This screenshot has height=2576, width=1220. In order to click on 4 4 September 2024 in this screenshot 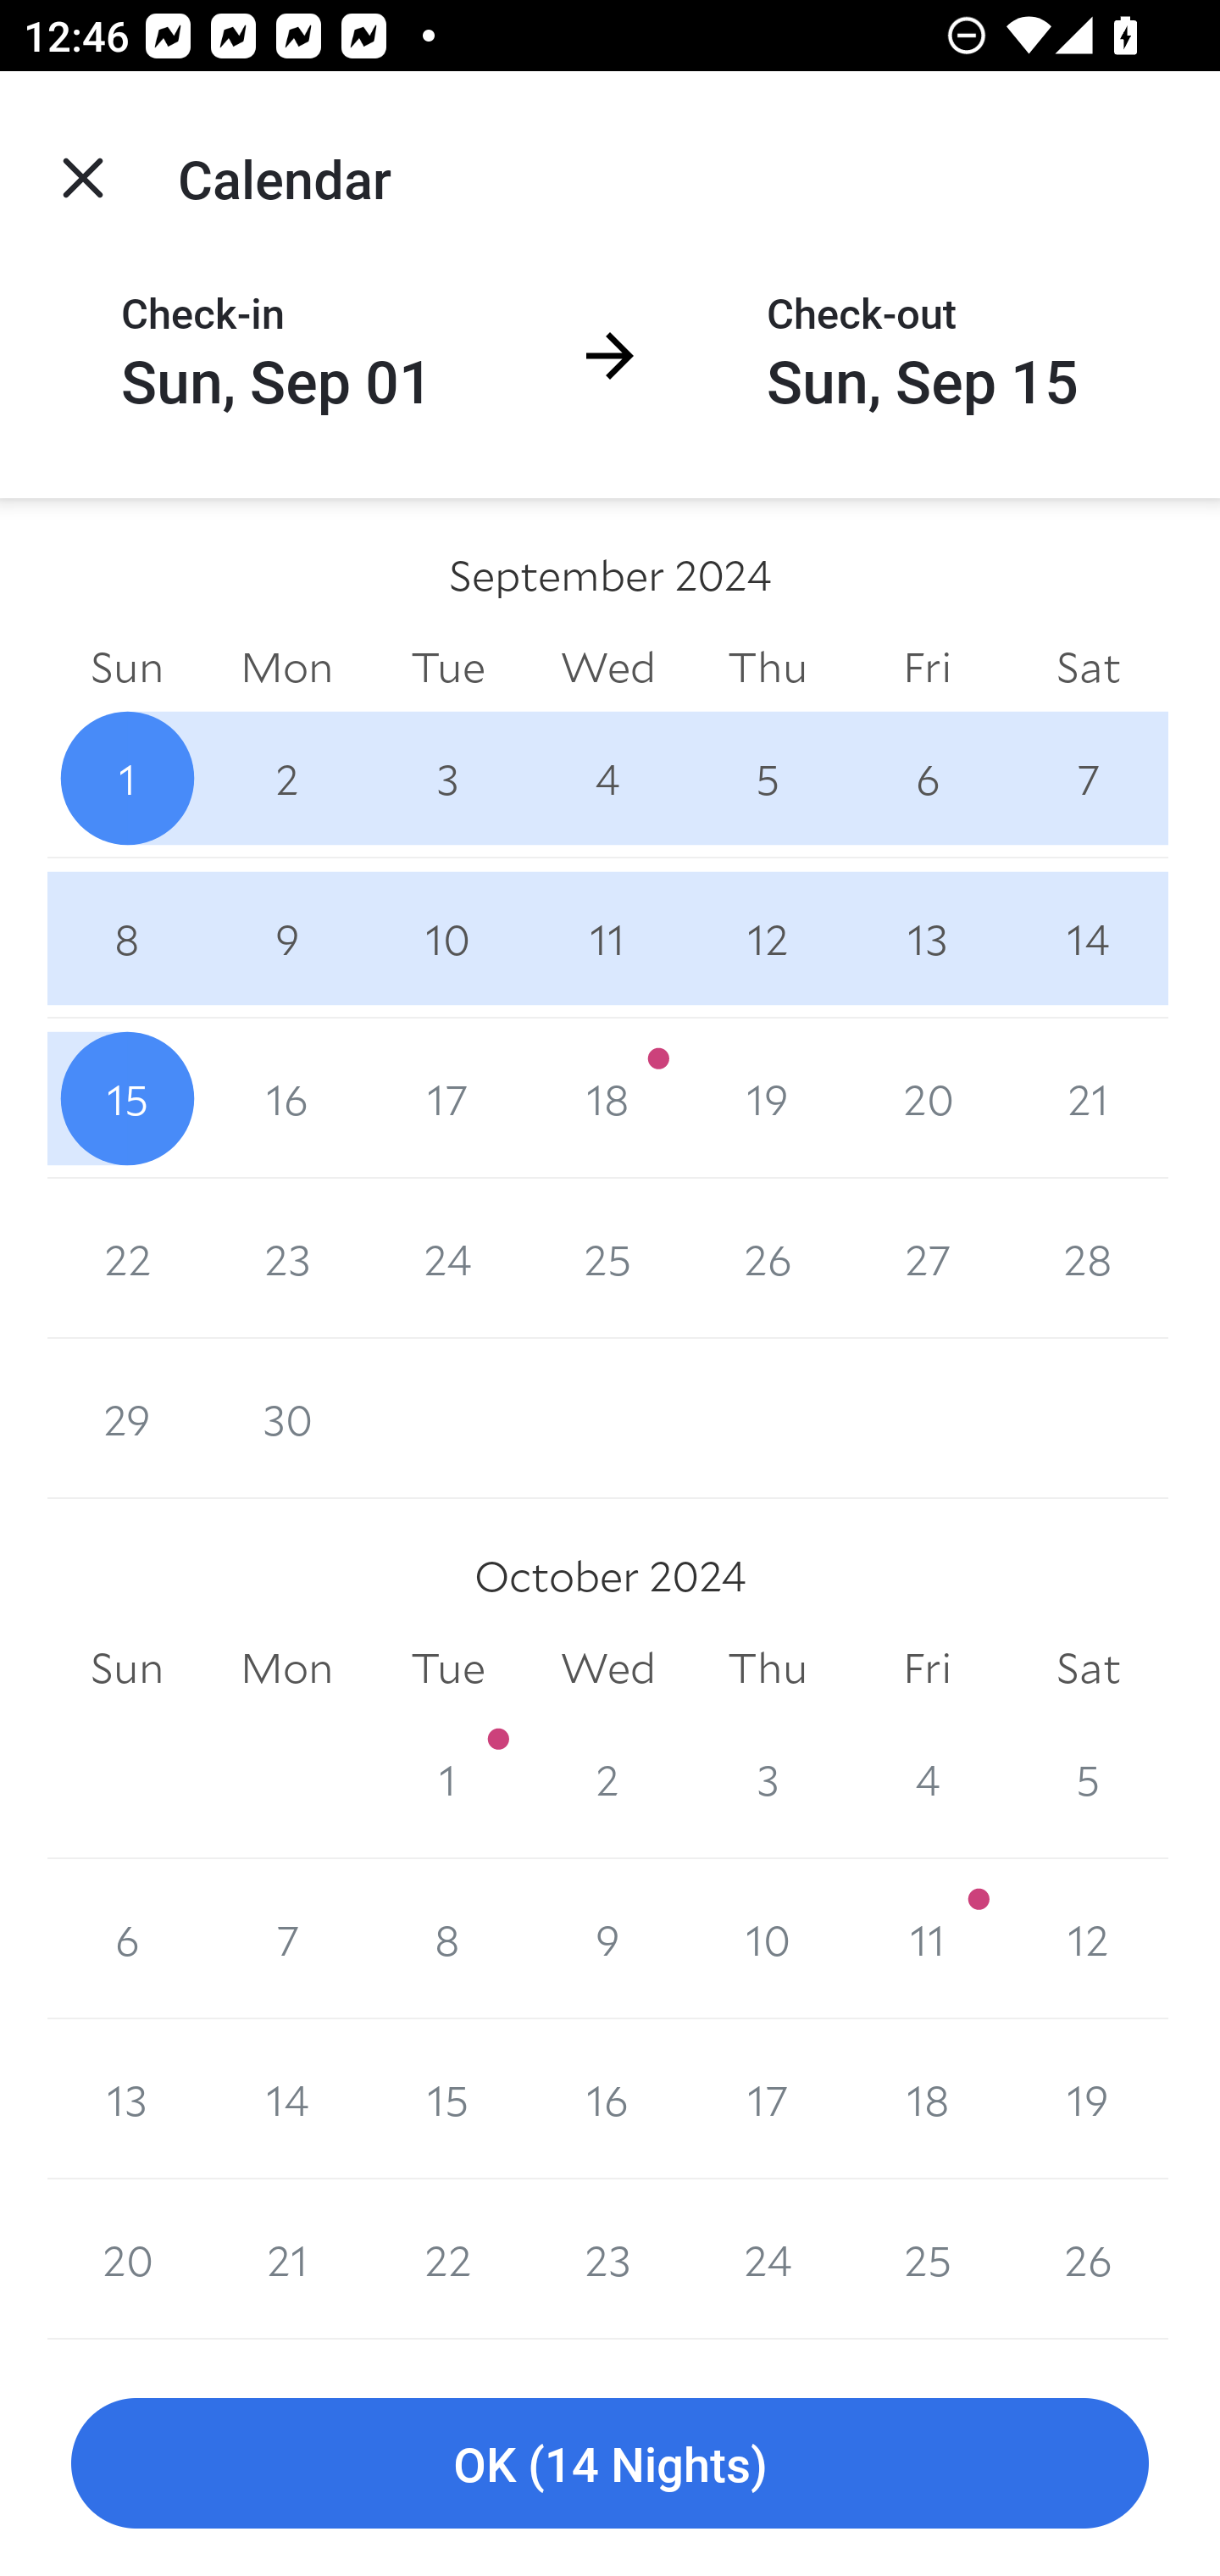, I will do `click(608, 778)`.